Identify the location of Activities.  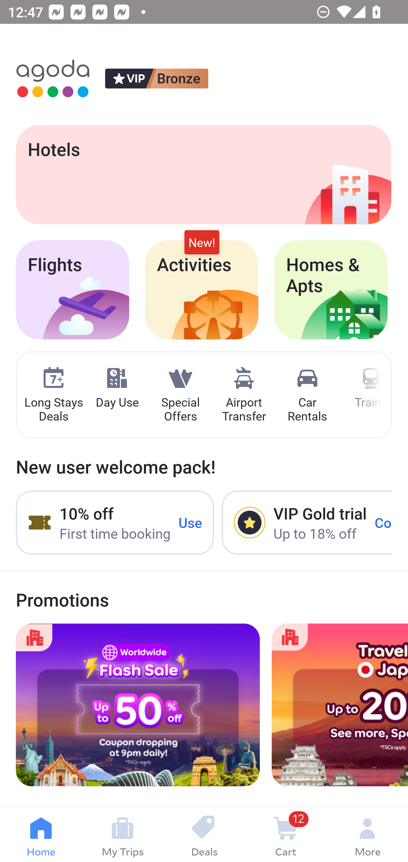
(202, 290).